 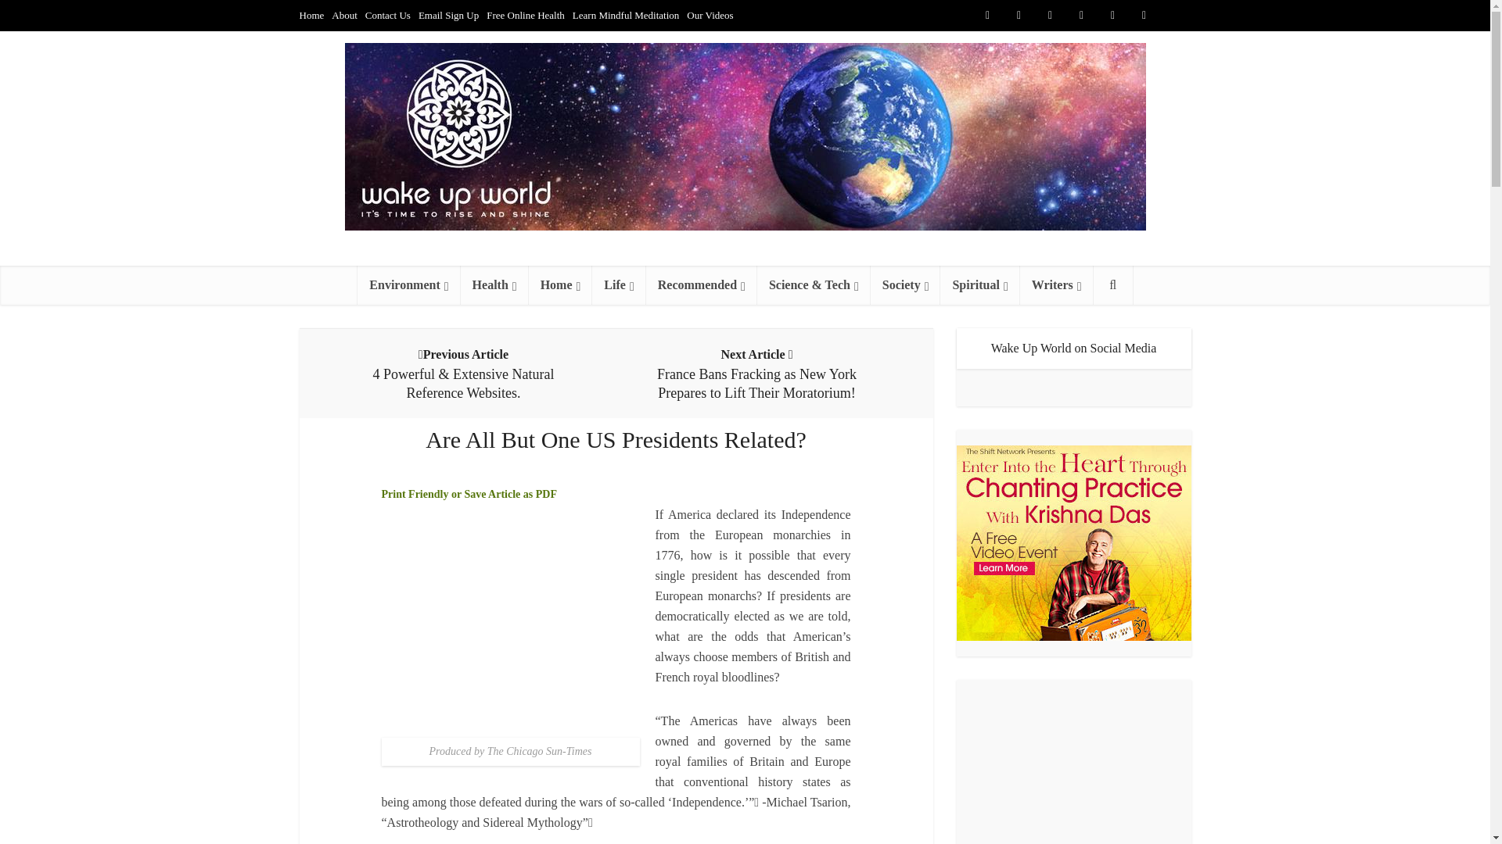 I want to click on About, so click(x=344, y=15).